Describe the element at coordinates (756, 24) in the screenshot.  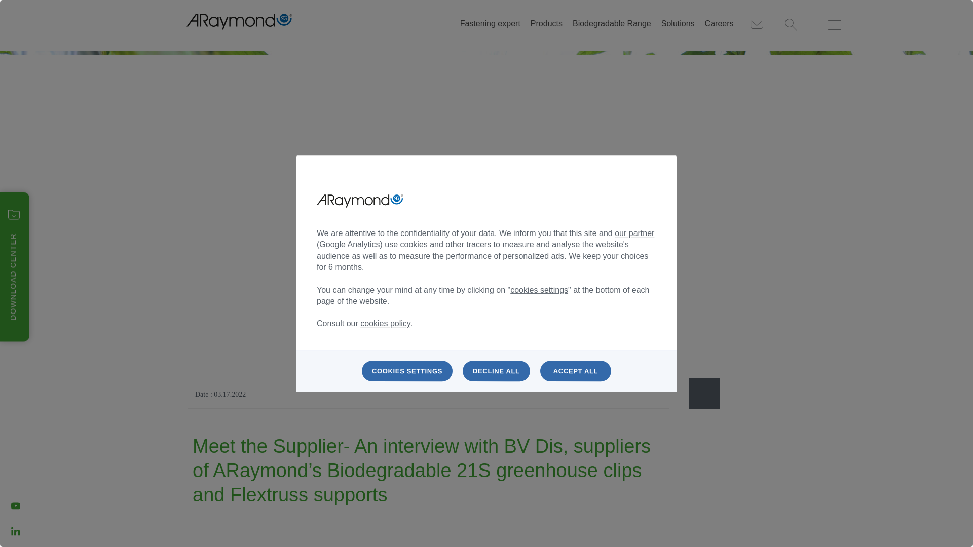
I see `Contact` at that location.